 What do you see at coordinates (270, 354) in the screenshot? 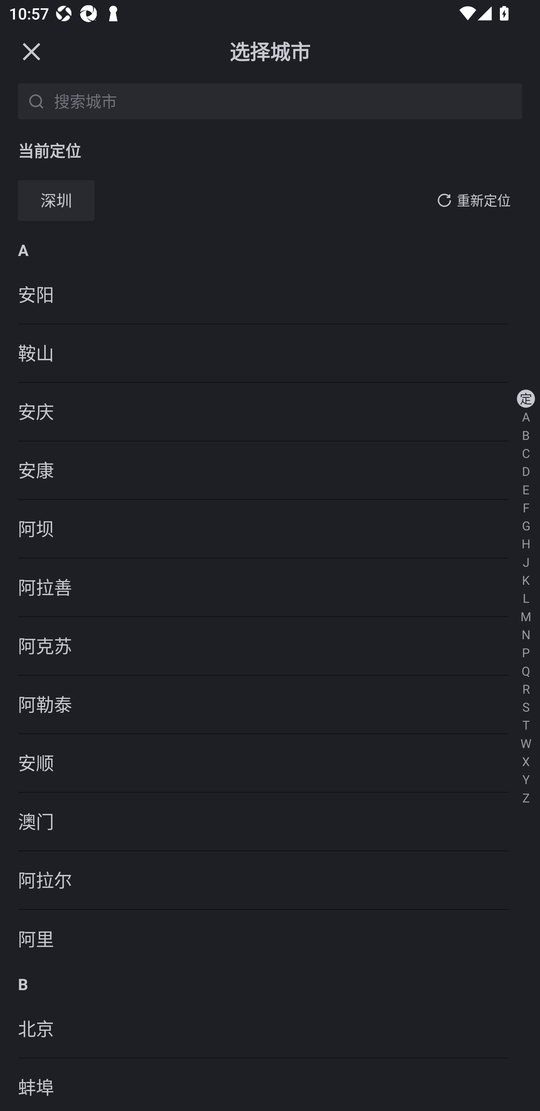
I see `鞍山` at bounding box center [270, 354].